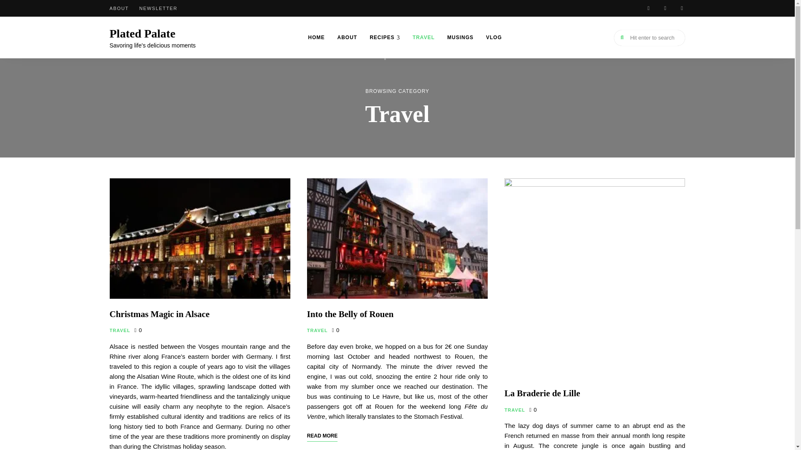 The height and width of the screenshot is (450, 801). Describe the element at coordinates (118, 8) in the screenshot. I see `ABOUT` at that location.